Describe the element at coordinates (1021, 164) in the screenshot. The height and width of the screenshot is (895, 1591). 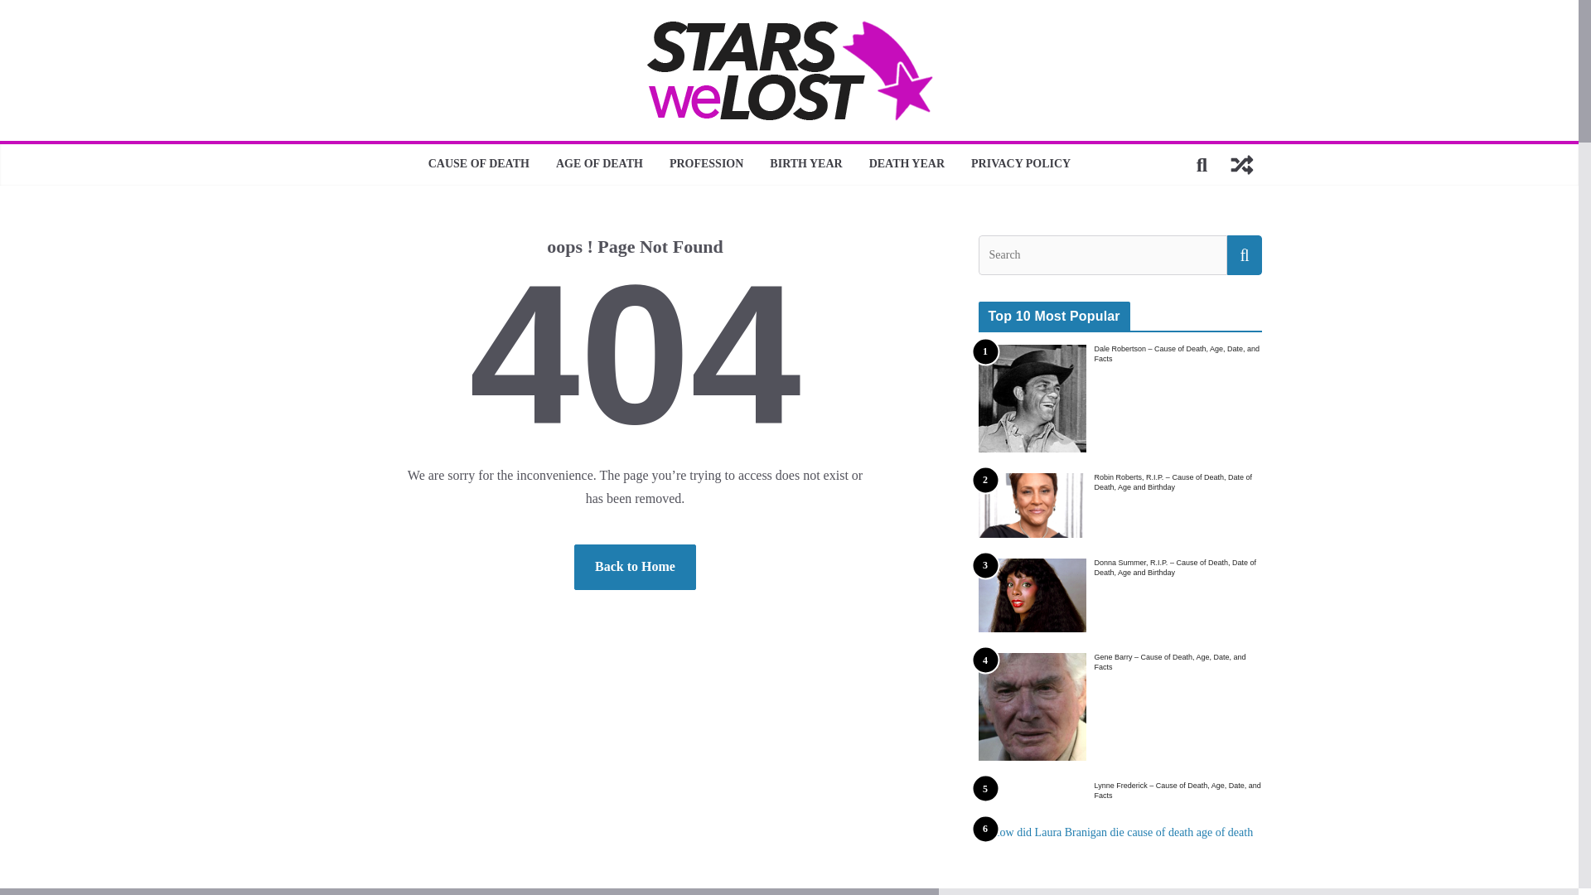
I see `PRIVACY POLICY` at that location.